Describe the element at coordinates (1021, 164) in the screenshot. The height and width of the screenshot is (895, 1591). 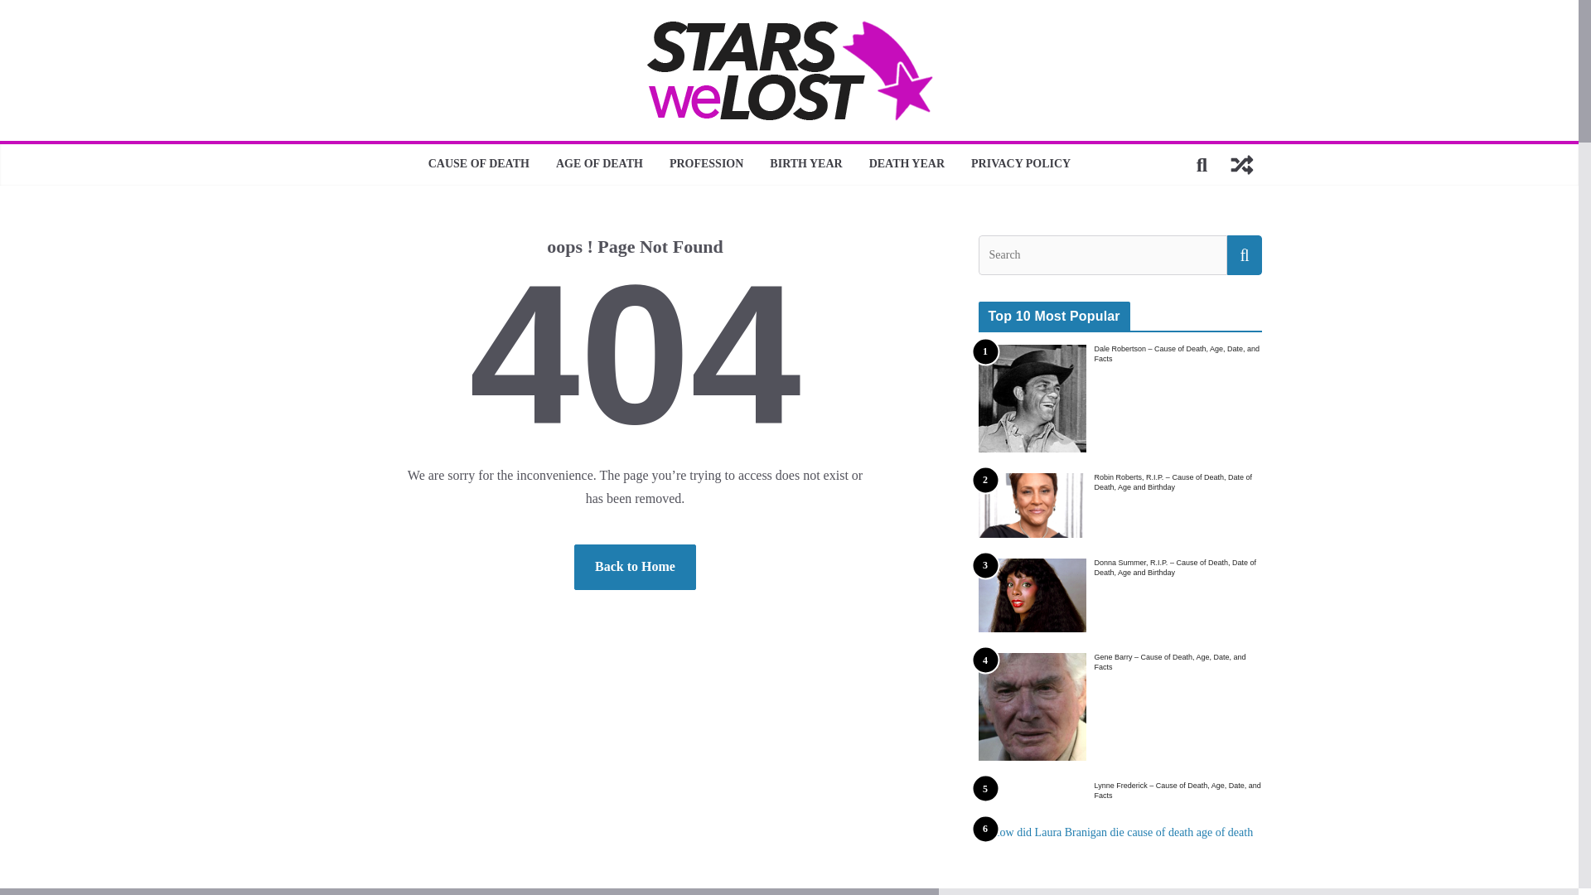
I see `PRIVACY POLICY` at that location.